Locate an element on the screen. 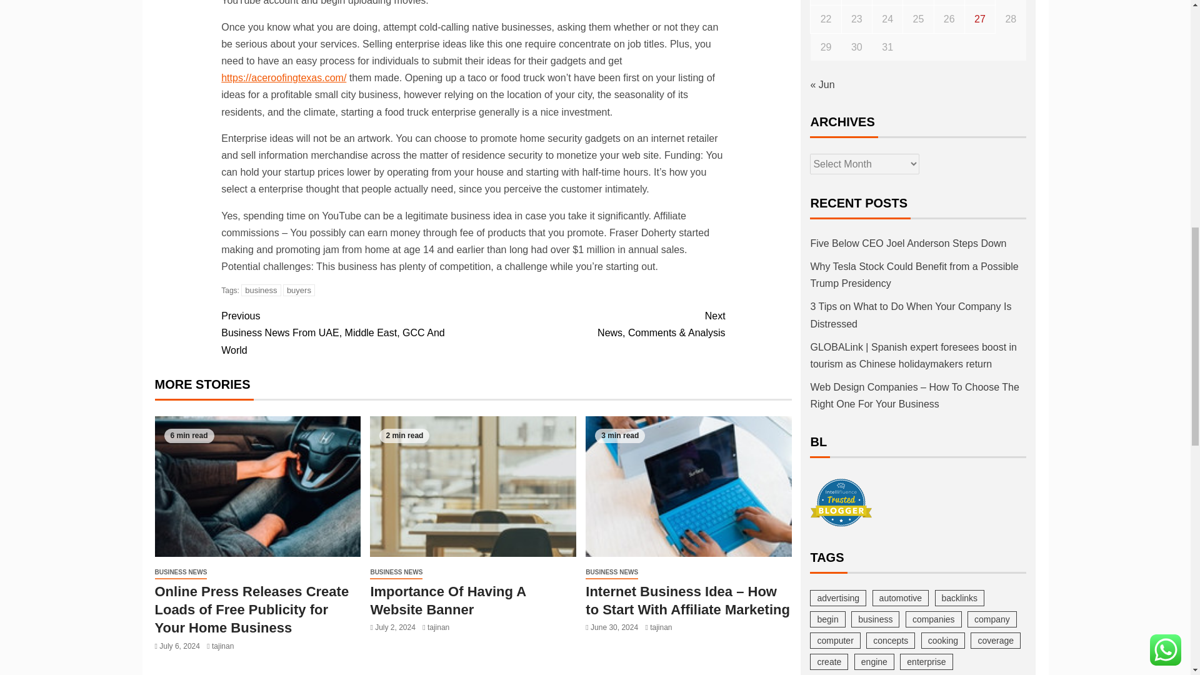 This screenshot has height=675, width=1200. buyers is located at coordinates (299, 290).